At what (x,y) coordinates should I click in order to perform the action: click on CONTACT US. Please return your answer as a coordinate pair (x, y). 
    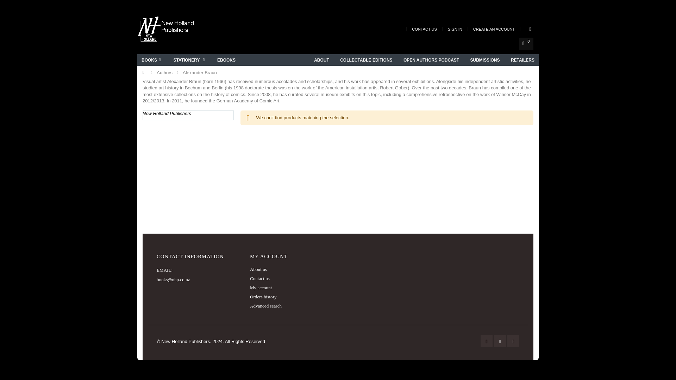
    Looking at the image, I should click on (425, 29).